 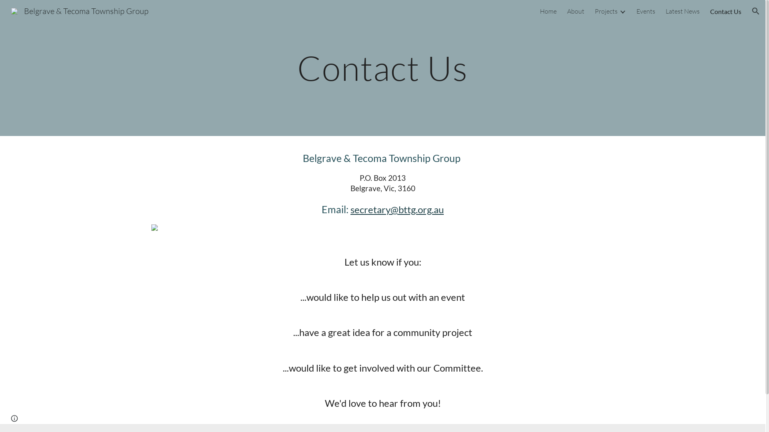 What do you see at coordinates (646, 11) in the screenshot?
I see `Events` at bounding box center [646, 11].